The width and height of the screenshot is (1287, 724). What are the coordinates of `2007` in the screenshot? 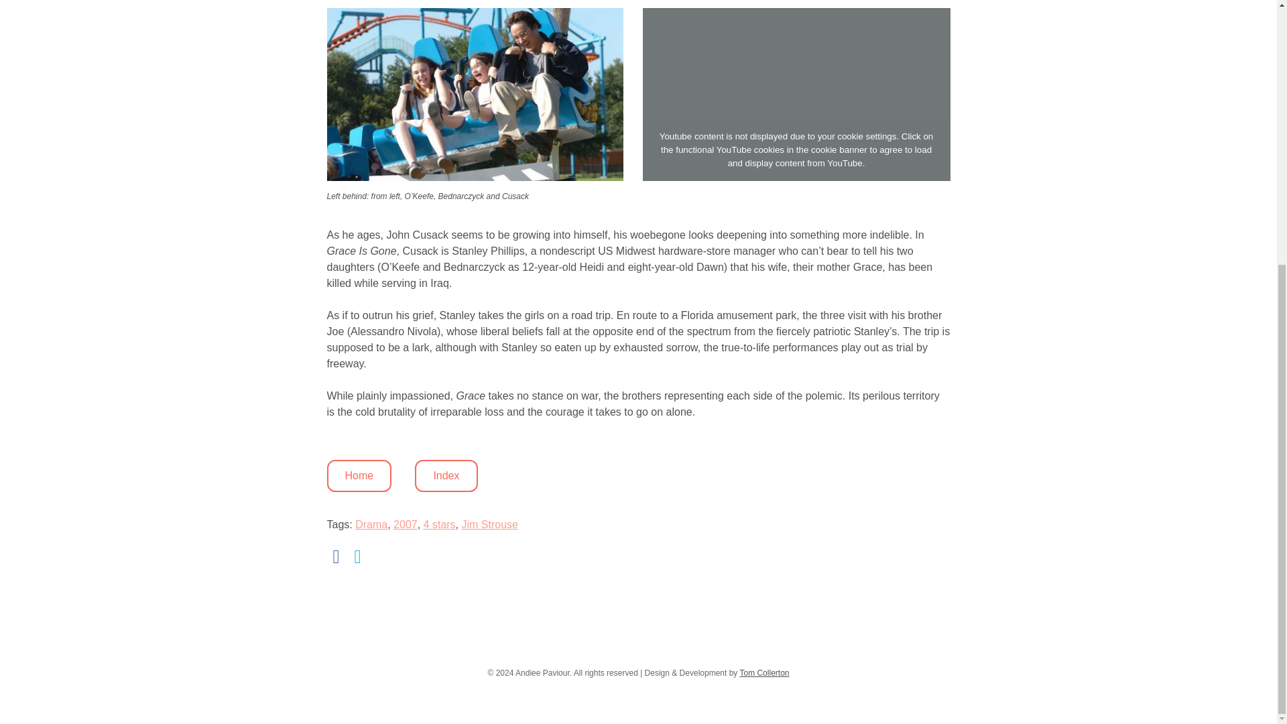 It's located at (405, 524).